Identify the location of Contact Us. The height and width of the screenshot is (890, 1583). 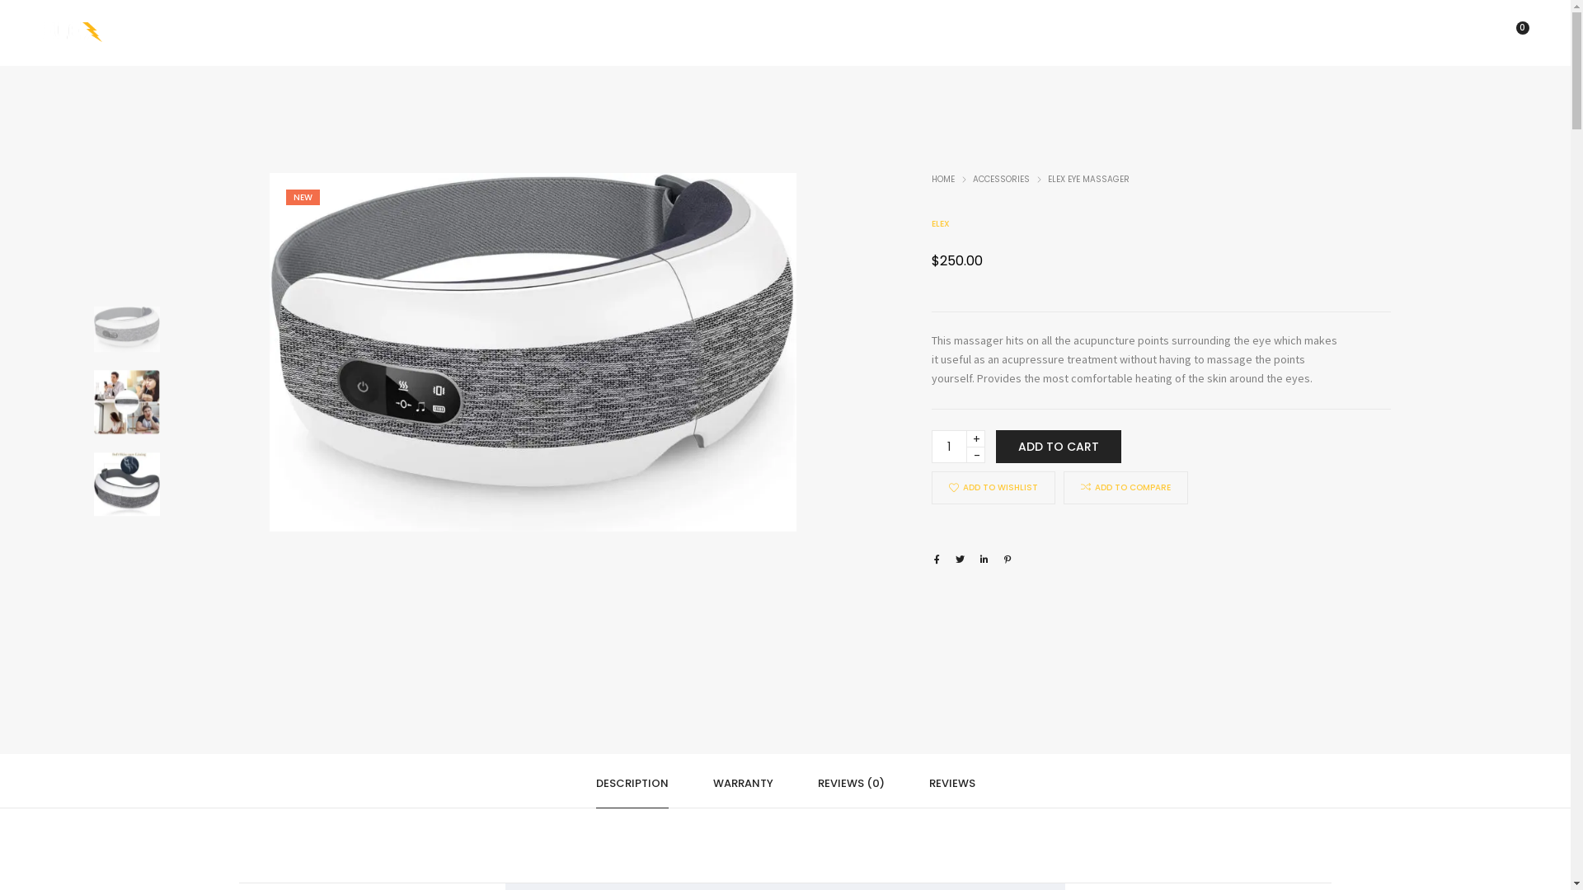
(943, 33).